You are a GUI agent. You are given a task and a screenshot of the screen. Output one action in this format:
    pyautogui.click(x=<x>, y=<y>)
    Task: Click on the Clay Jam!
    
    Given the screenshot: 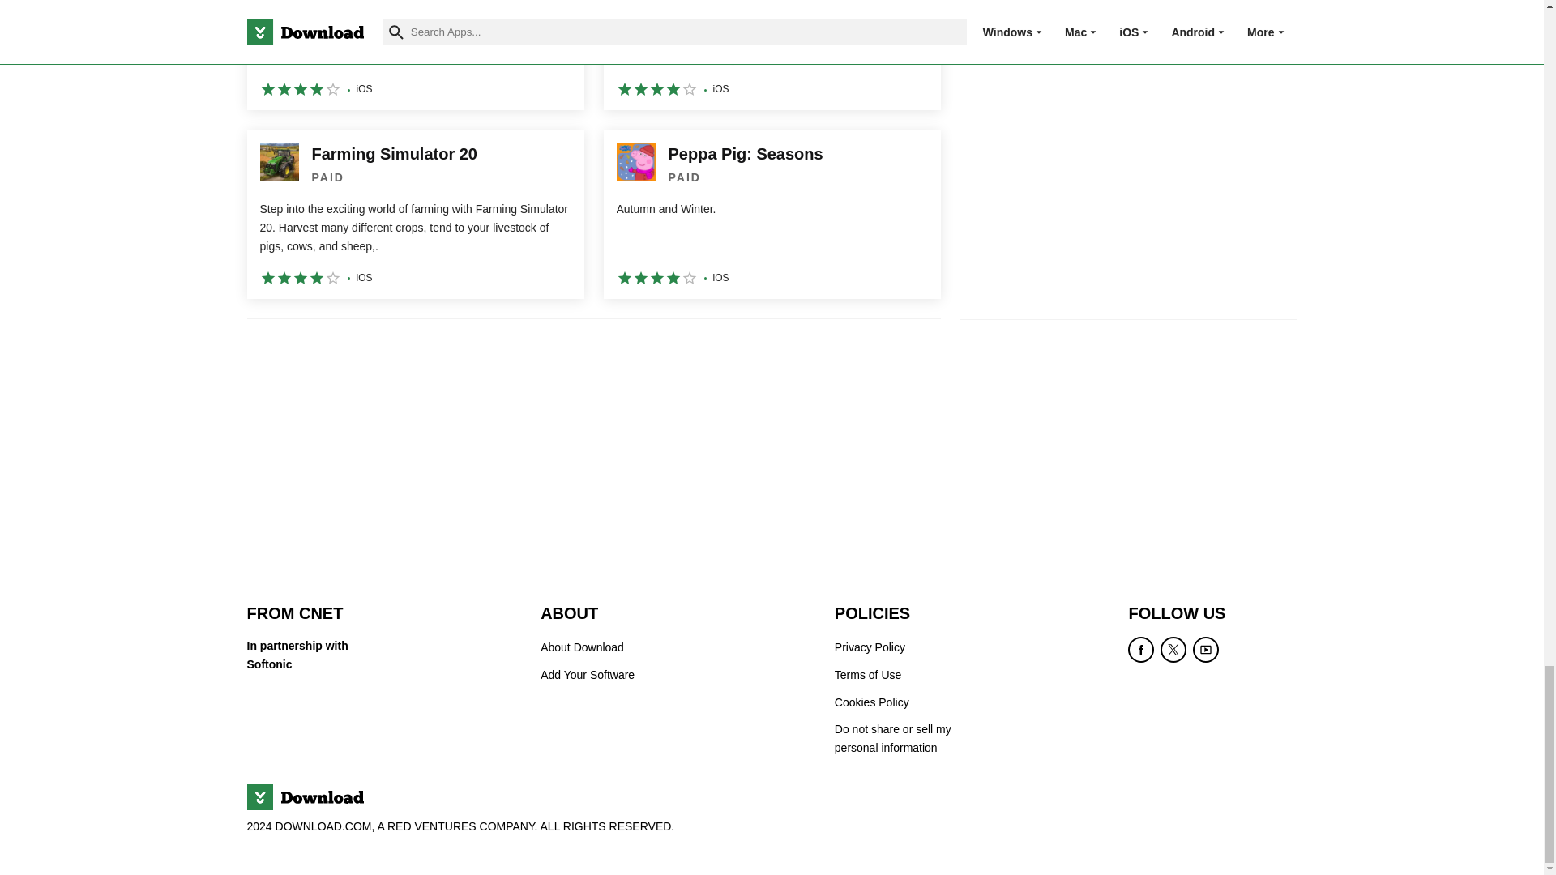 What is the action you would take?
    pyautogui.click(x=772, y=55)
    